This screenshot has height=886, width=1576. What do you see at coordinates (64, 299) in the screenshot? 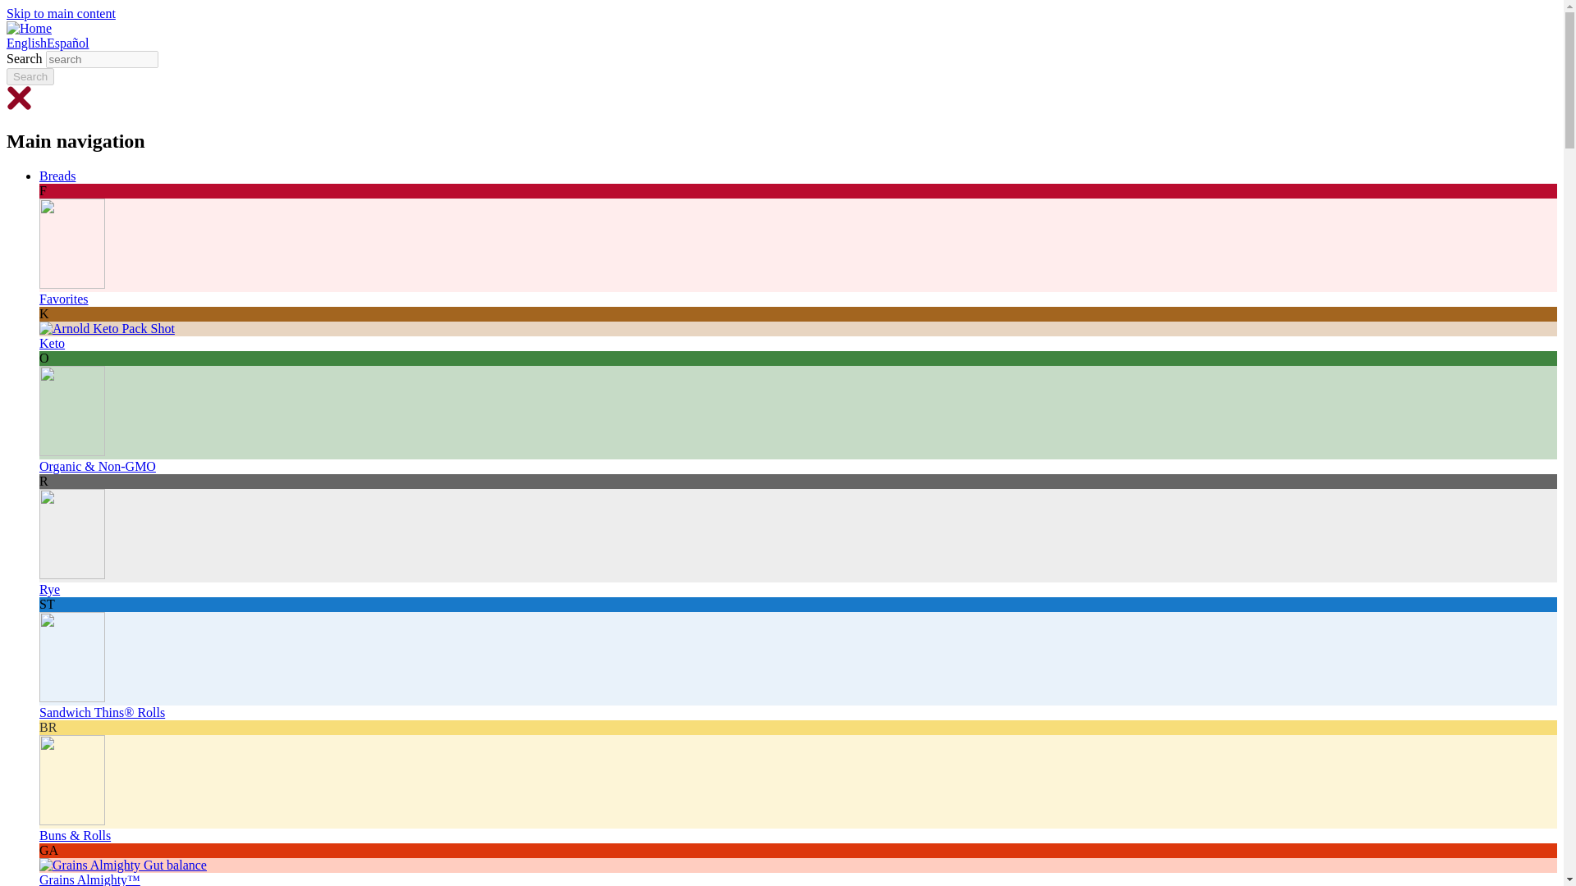
I see `Favorites` at bounding box center [64, 299].